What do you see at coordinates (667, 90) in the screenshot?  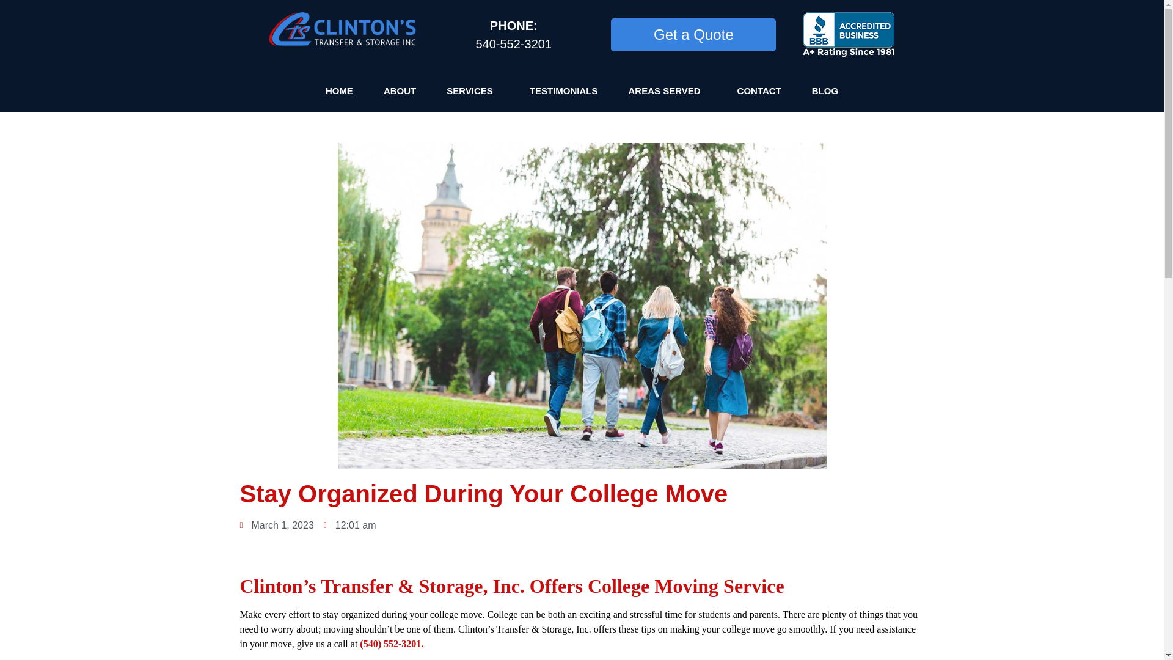 I see `AREAS SERVED` at bounding box center [667, 90].